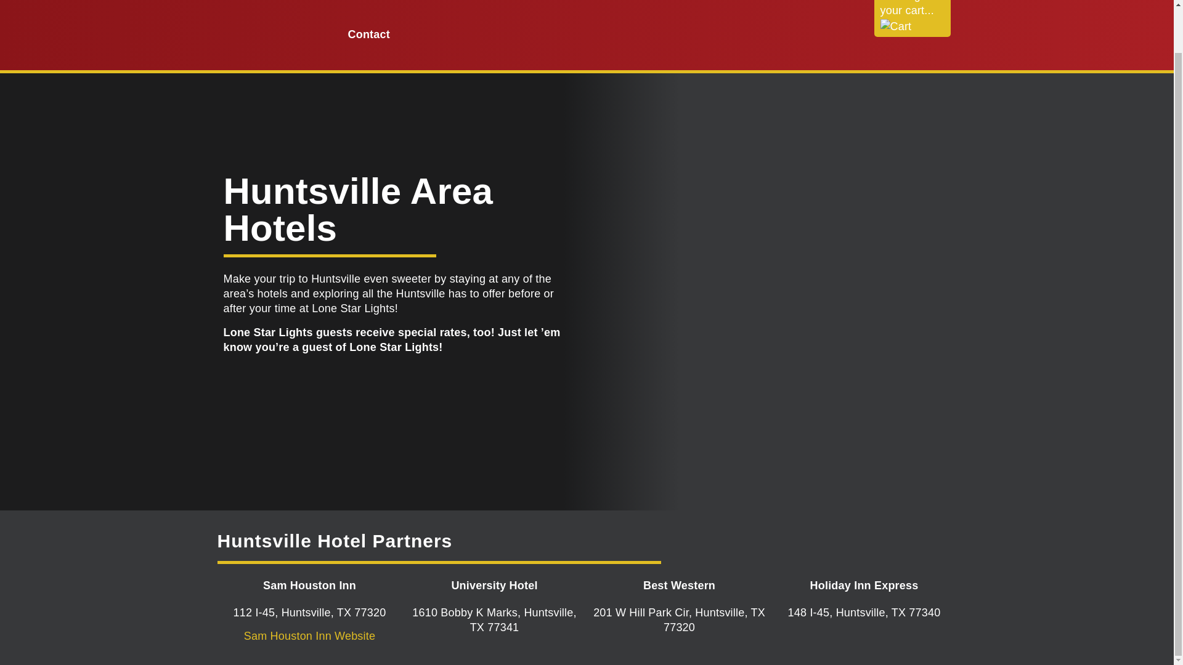 The width and height of the screenshot is (1183, 665). I want to click on Entertainment, so click(746, 6).